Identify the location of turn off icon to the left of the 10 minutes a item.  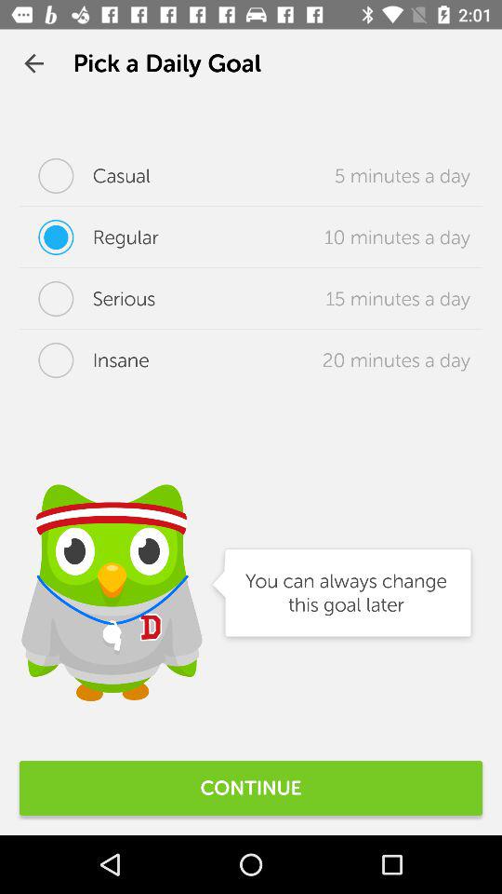
(89, 237).